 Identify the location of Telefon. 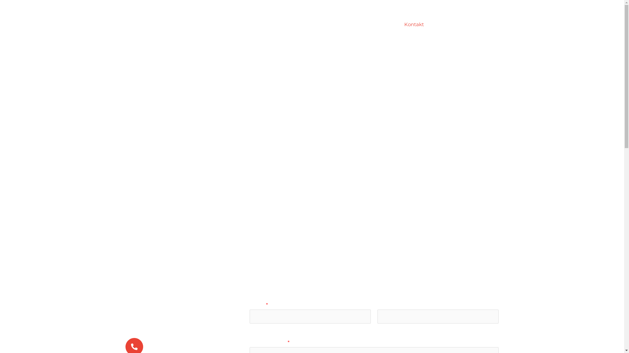
(159, 344).